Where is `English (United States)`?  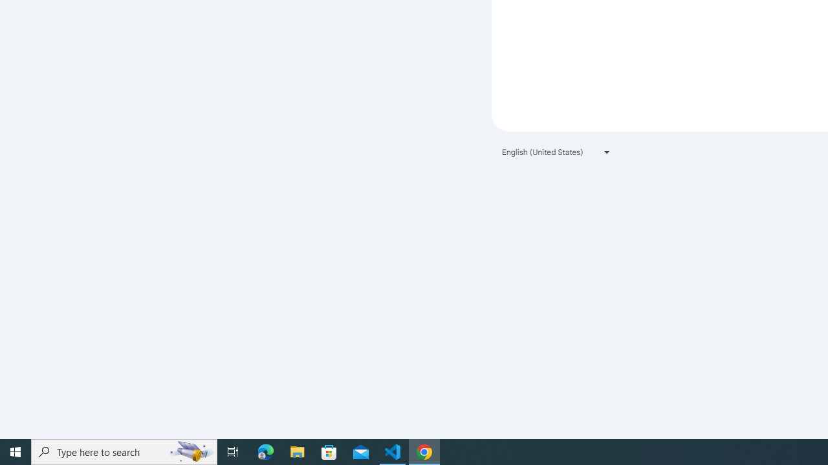
English (United States) is located at coordinates (556, 151).